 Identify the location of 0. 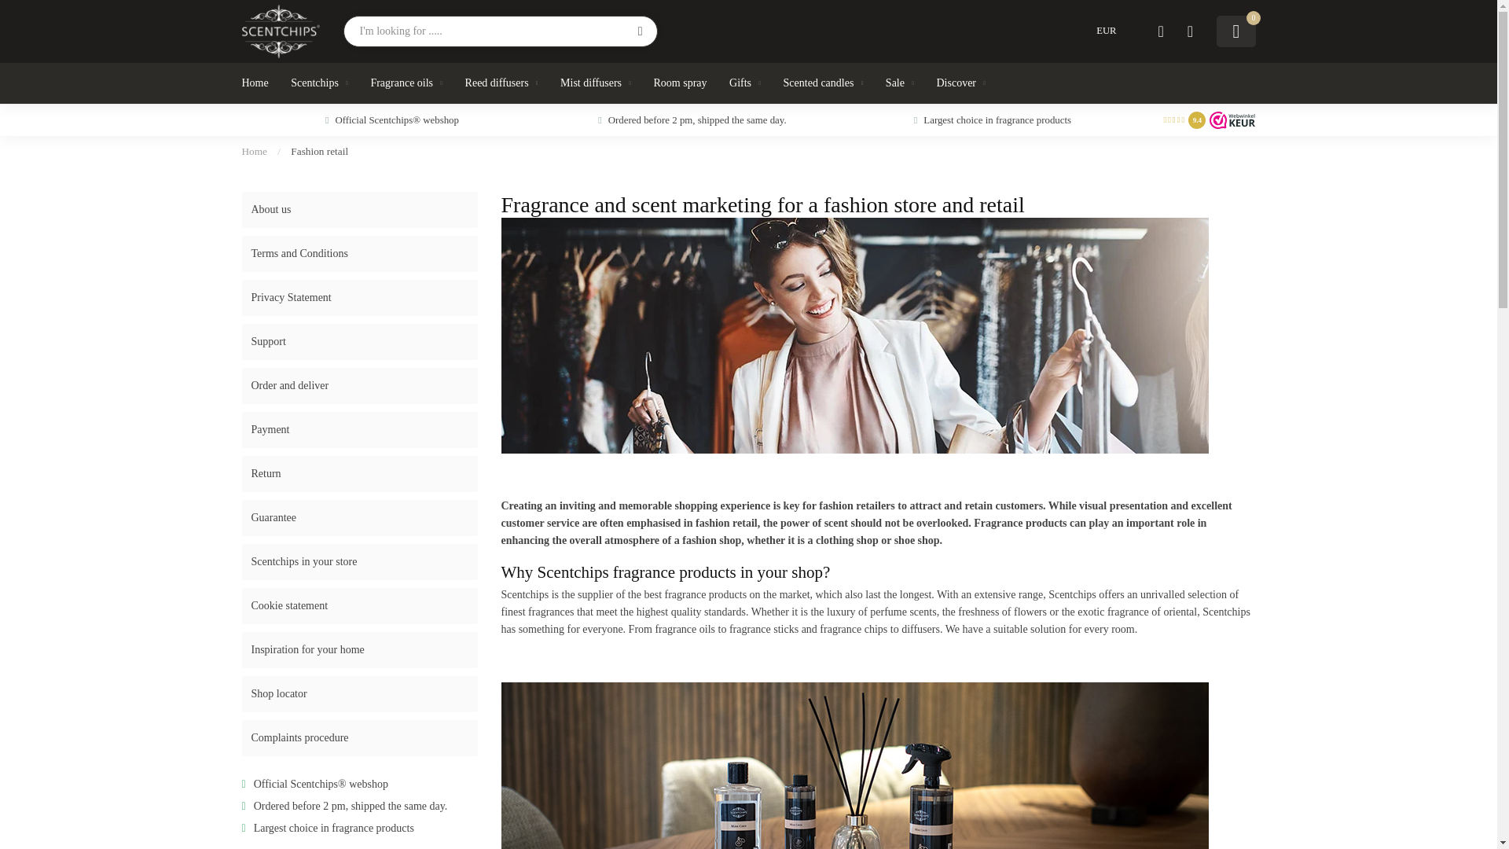
(1235, 31).